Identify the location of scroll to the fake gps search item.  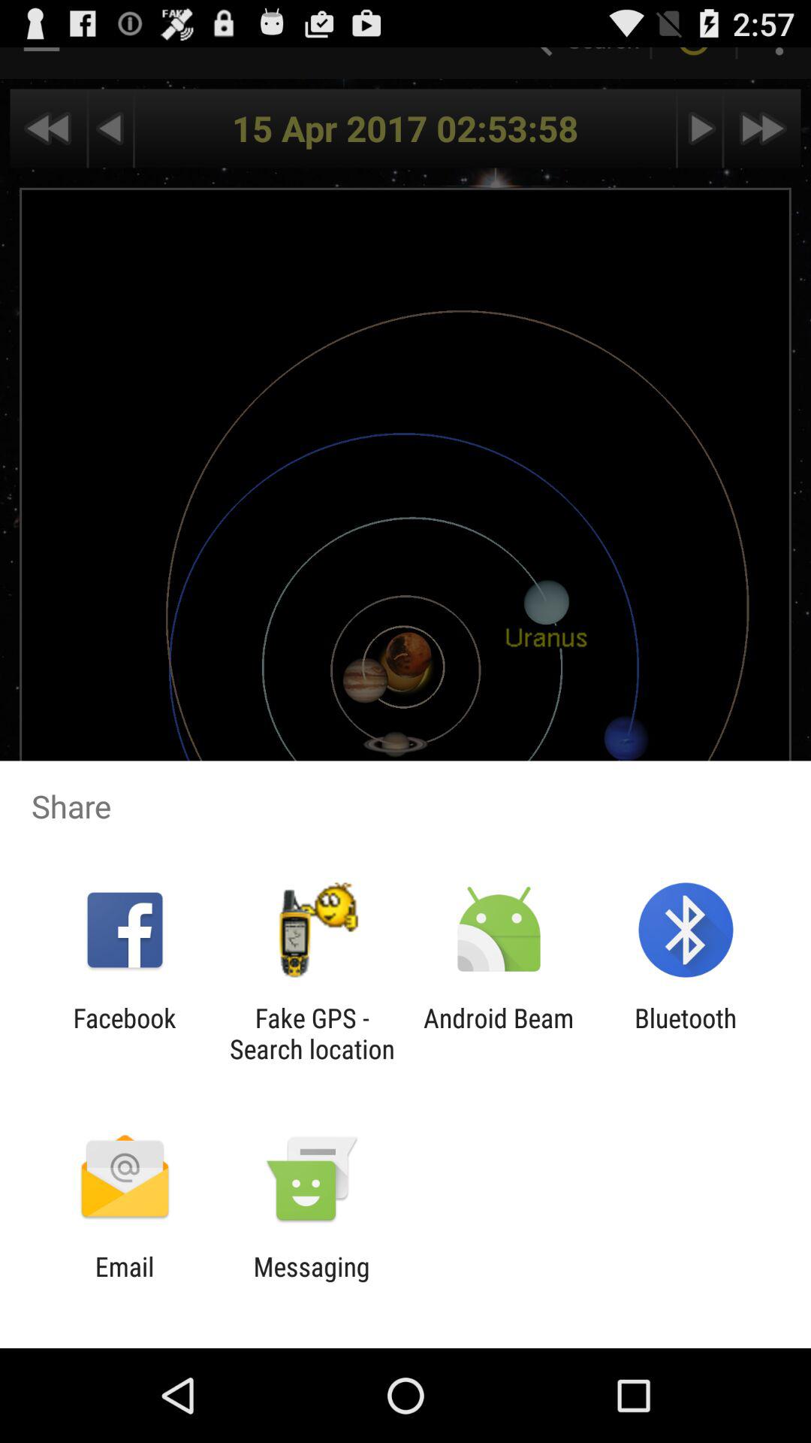
(312, 1033).